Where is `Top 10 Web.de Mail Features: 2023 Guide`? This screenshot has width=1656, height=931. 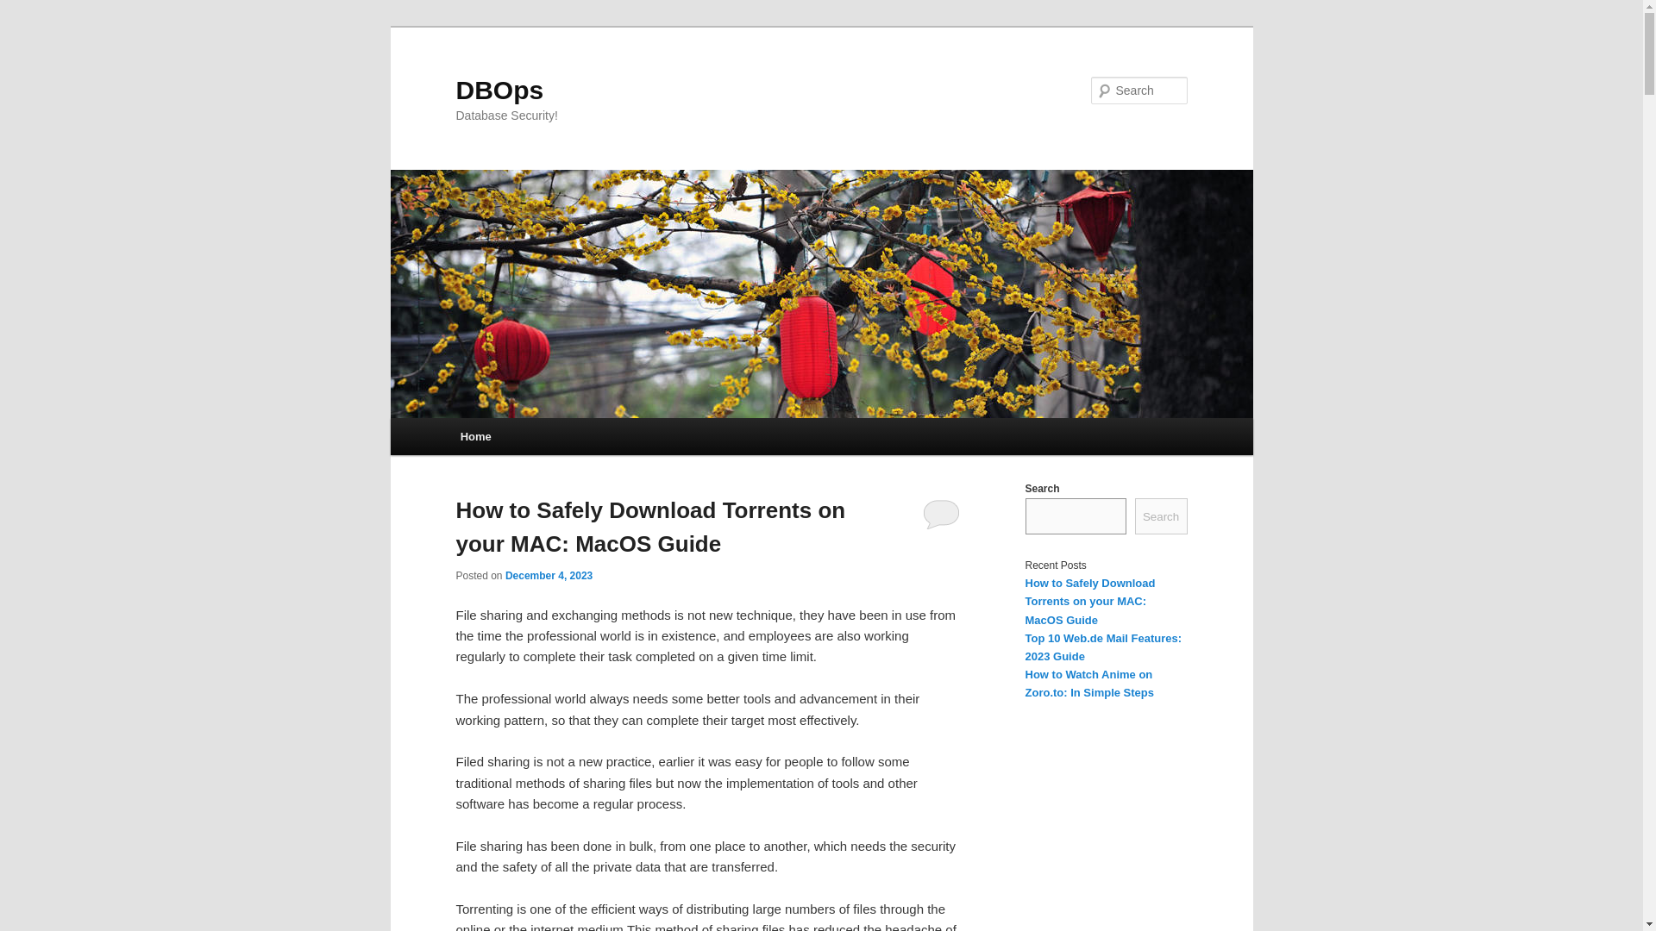 Top 10 Web.de Mail Features: 2023 Guide is located at coordinates (1103, 647).